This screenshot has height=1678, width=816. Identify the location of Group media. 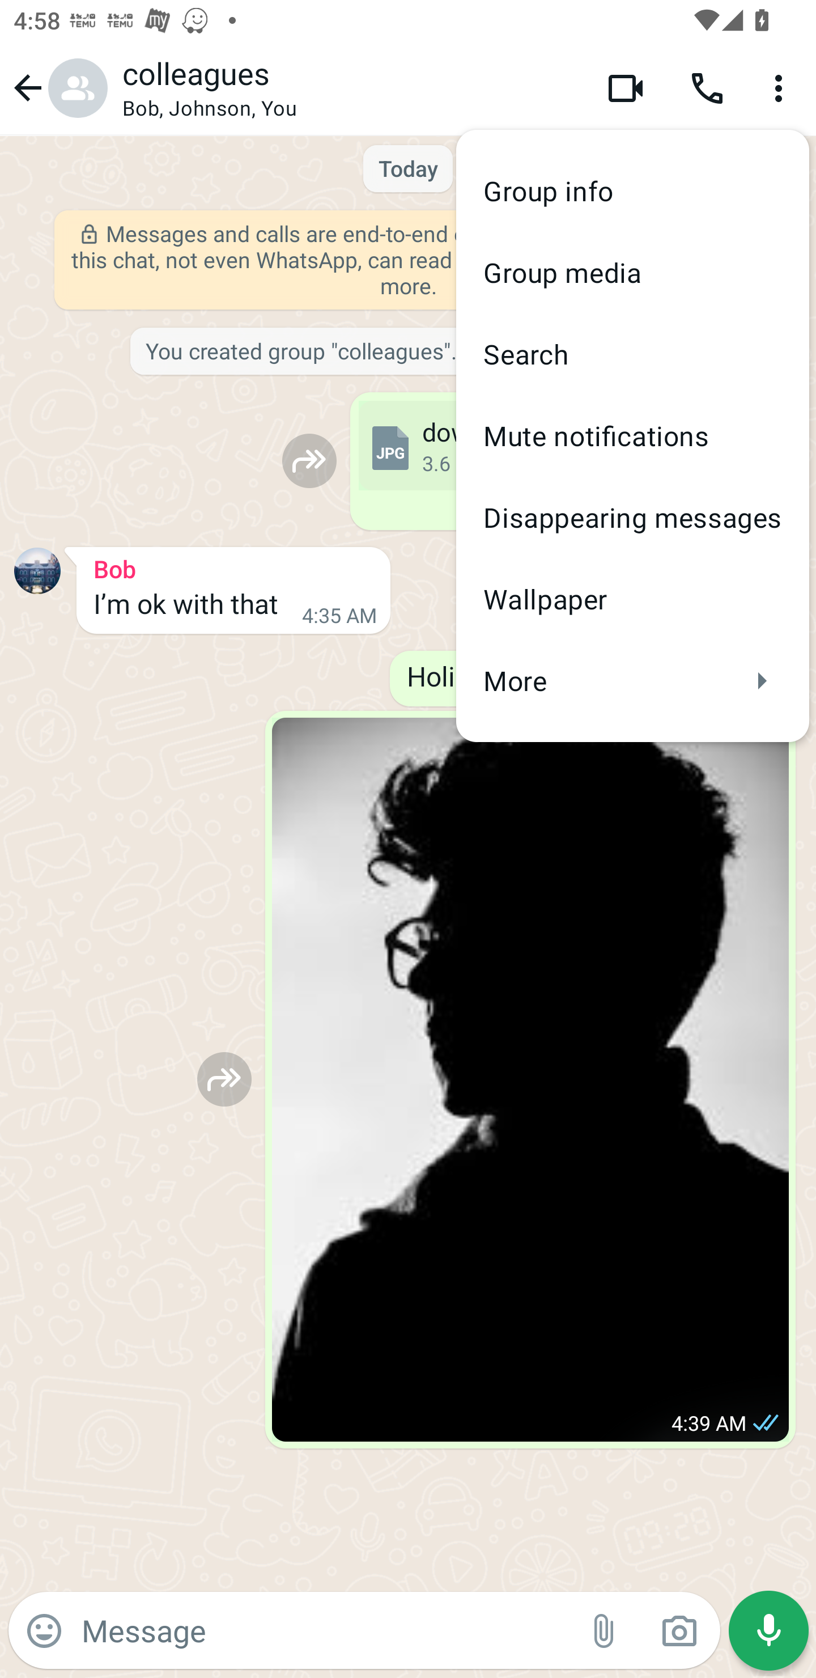
(632, 272).